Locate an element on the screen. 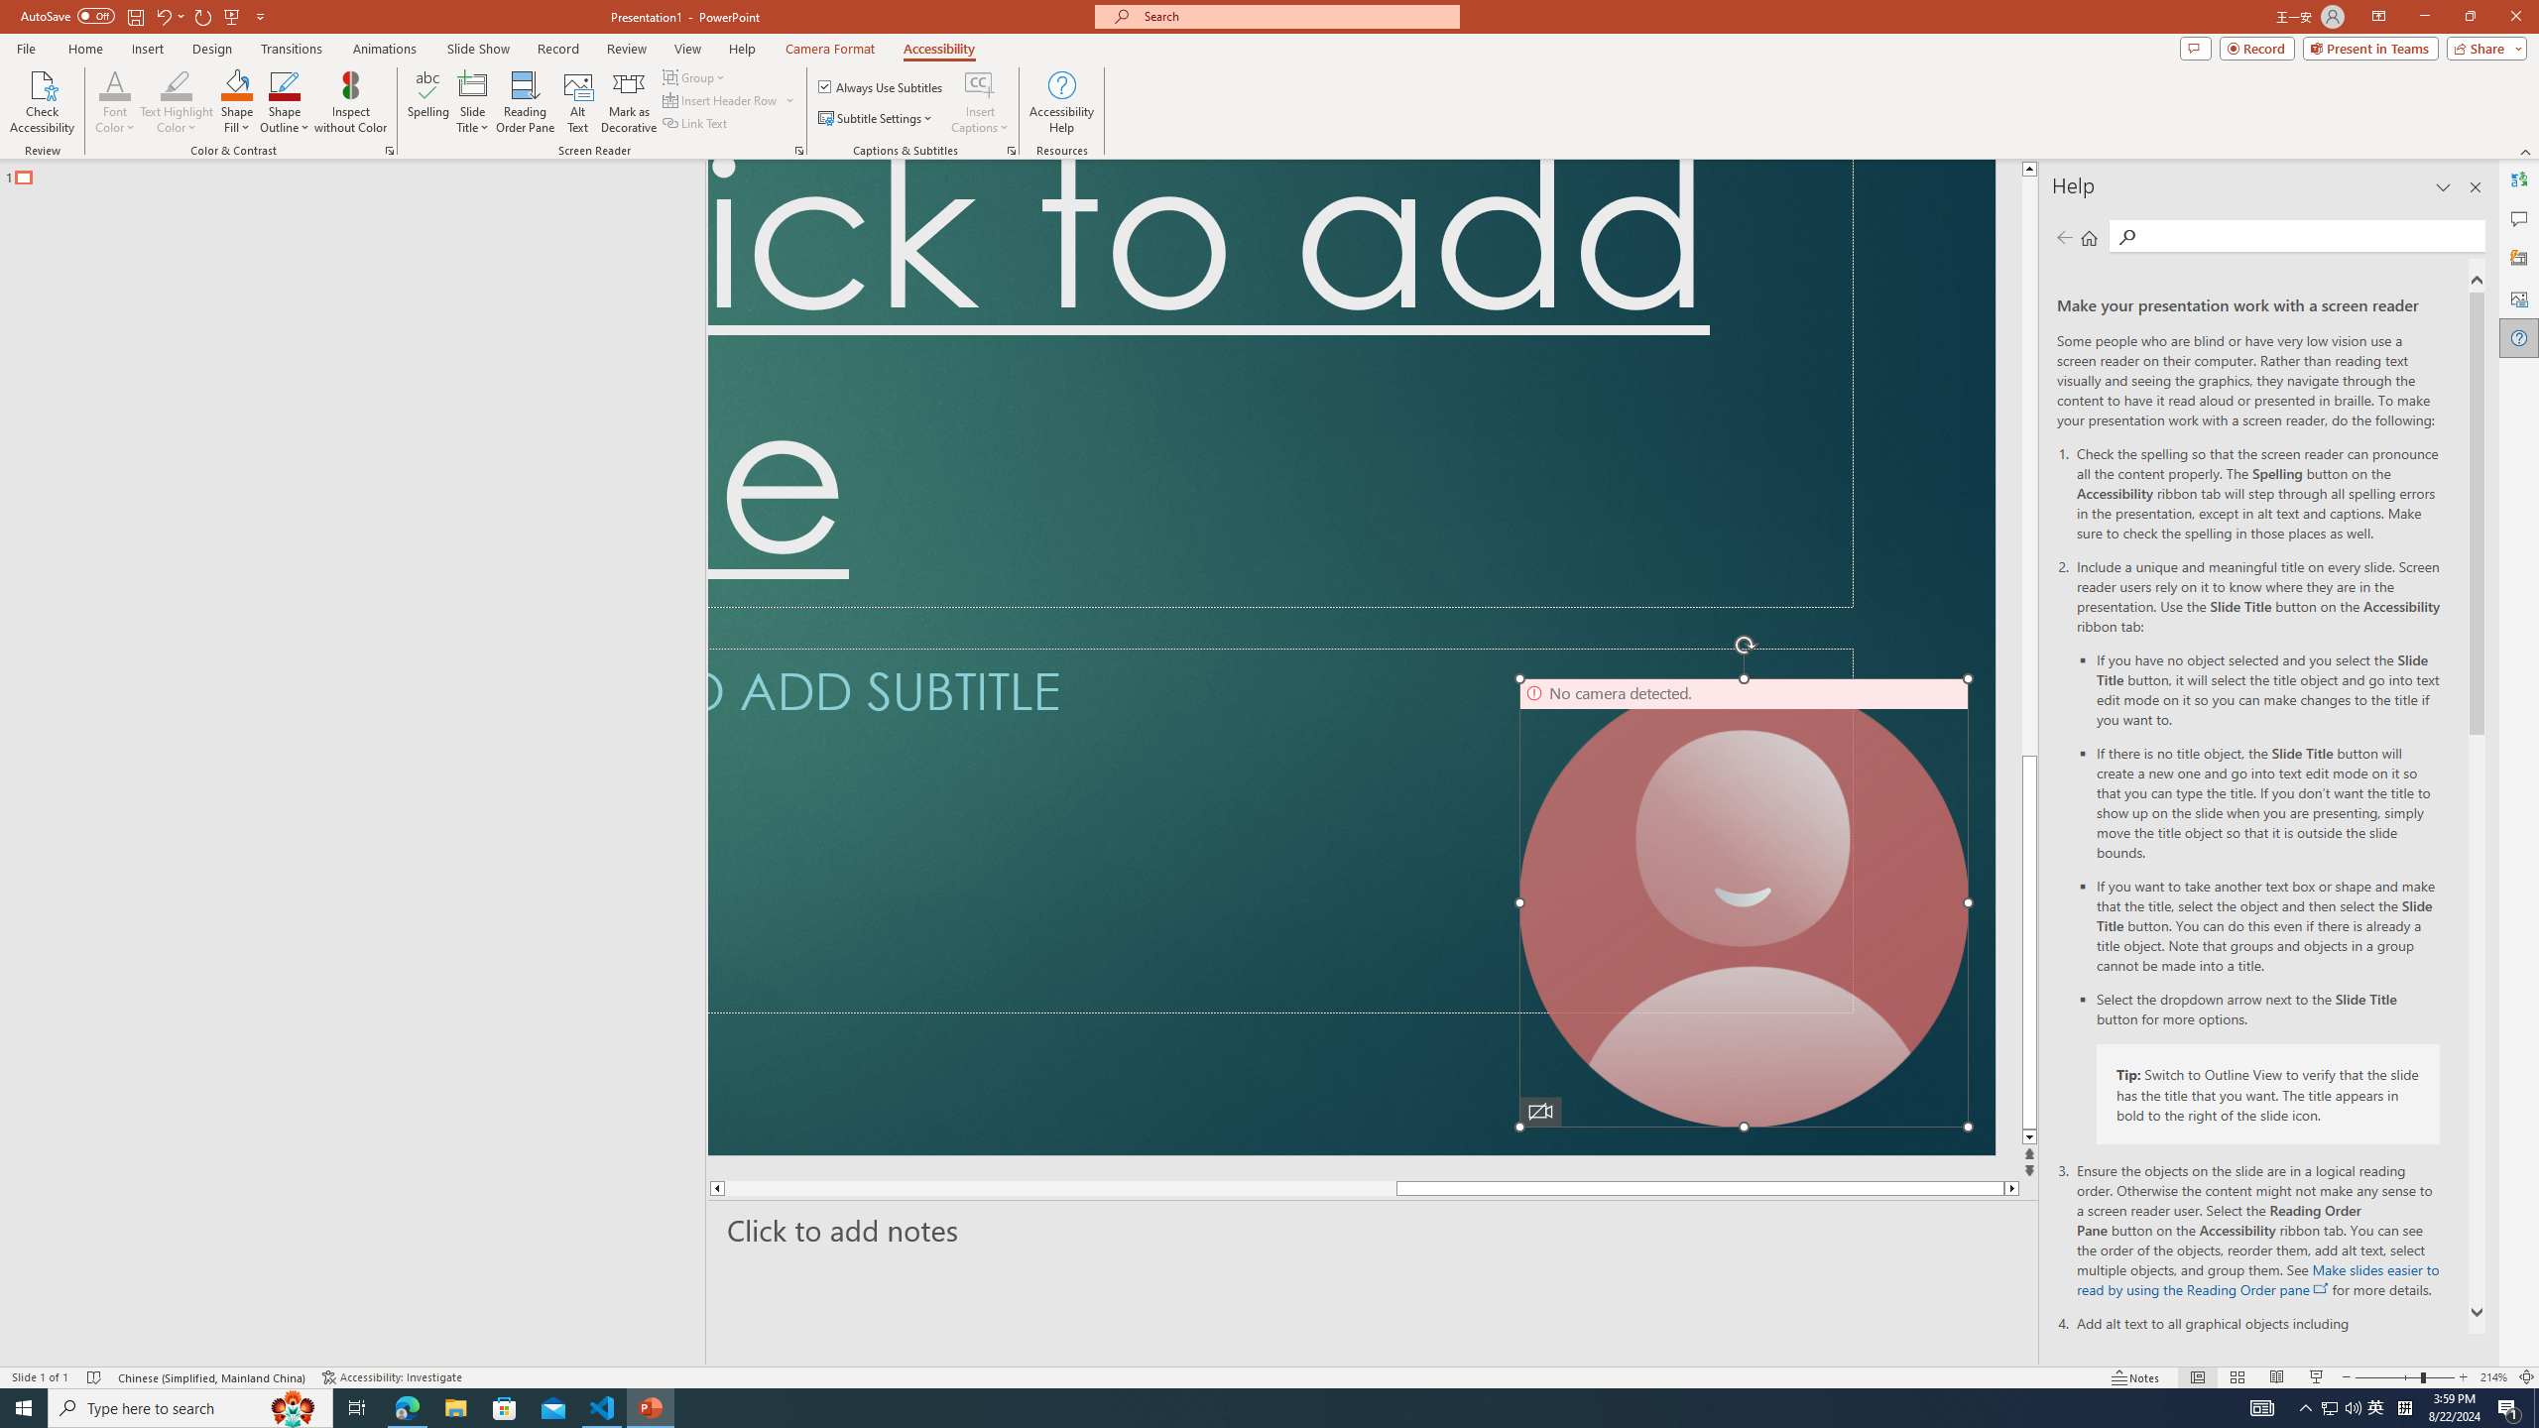 The height and width of the screenshot is (1428, 2539). Google Chrome is located at coordinates (1272, 1396).